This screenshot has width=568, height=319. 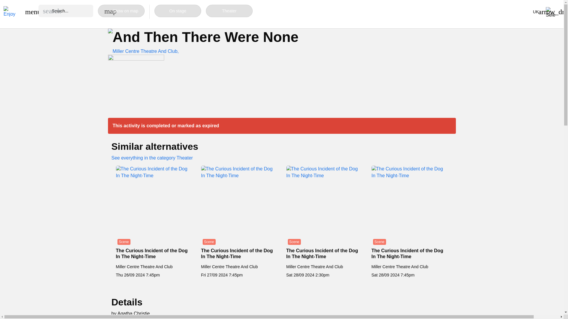 What do you see at coordinates (177, 11) in the screenshot?
I see `On stage` at bounding box center [177, 11].